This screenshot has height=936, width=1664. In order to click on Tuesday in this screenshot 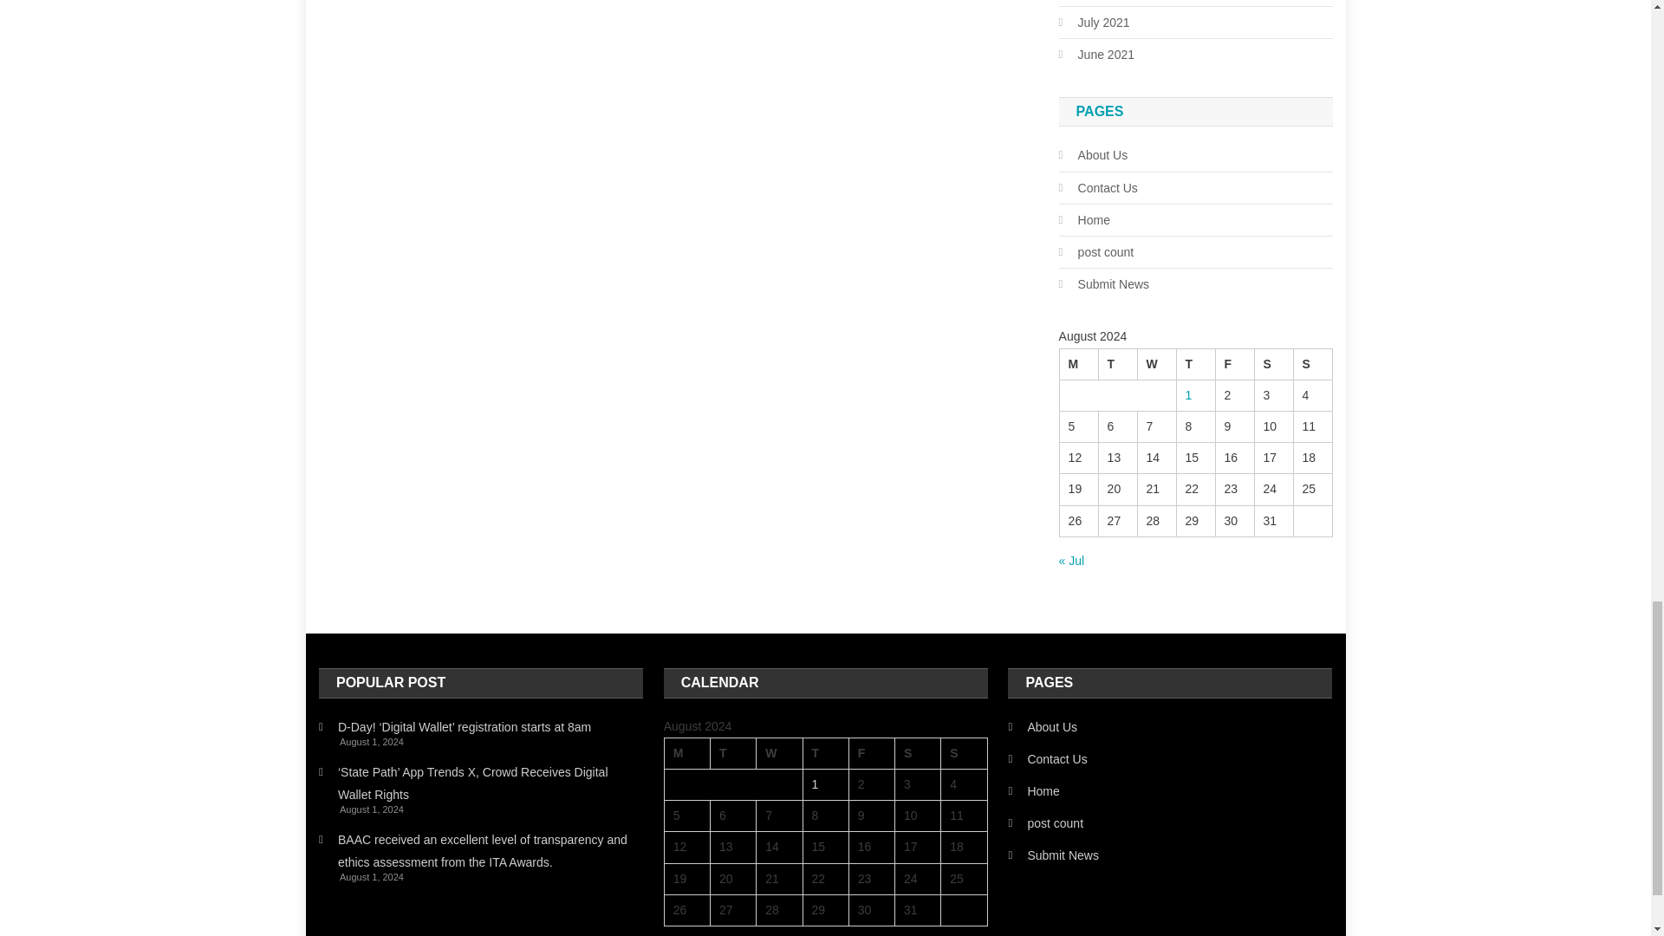, I will do `click(1117, 364)`.